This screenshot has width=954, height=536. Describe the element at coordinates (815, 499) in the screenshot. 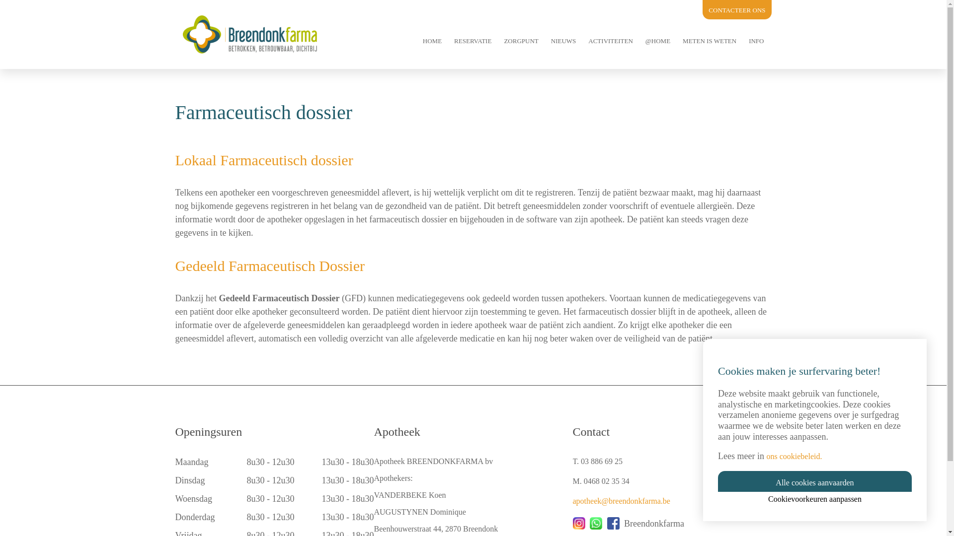

I see `Cookievoorkeuren aanpassen` at that location.